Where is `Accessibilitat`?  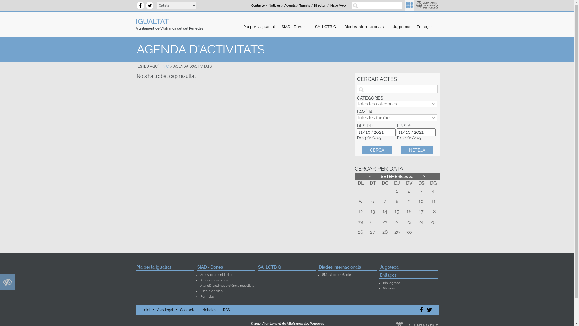 Accessibilitat is located at coordinates (8, 284).